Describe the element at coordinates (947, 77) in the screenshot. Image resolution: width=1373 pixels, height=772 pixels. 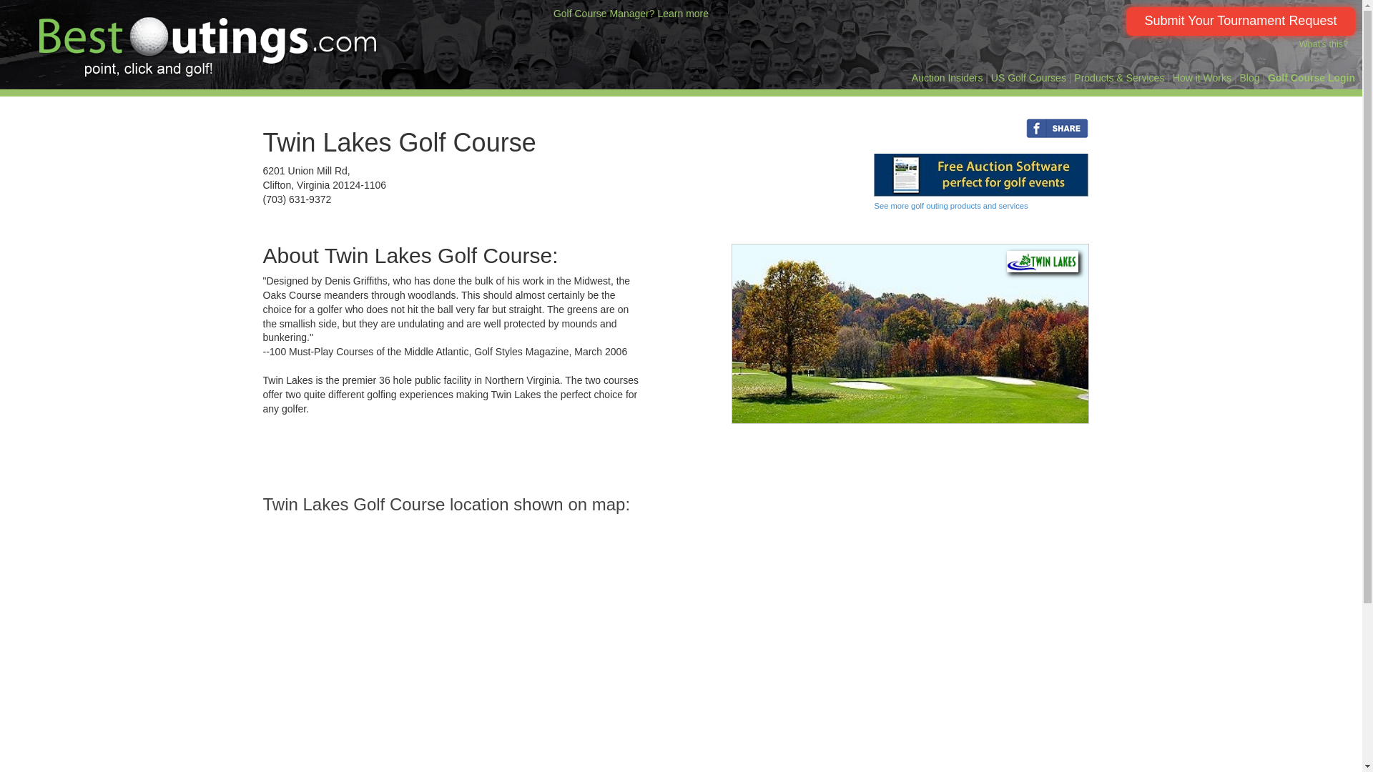
I see `Auction Insiders` at that location.